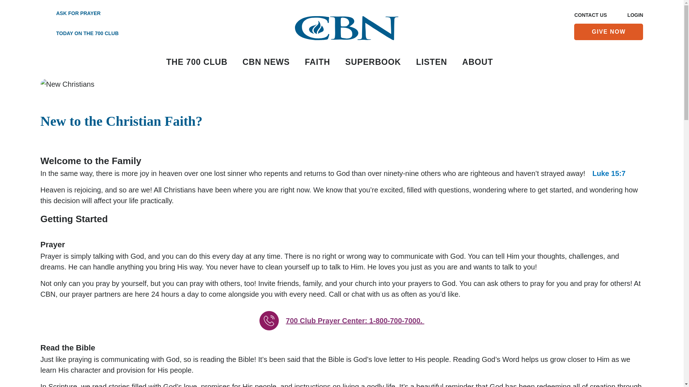 The height and width of the screenshot is (387, 689). What do you see at coordinates (608, 32) in the screenshot?
I see `GIVE NOW` at bounding box center [608, 32].